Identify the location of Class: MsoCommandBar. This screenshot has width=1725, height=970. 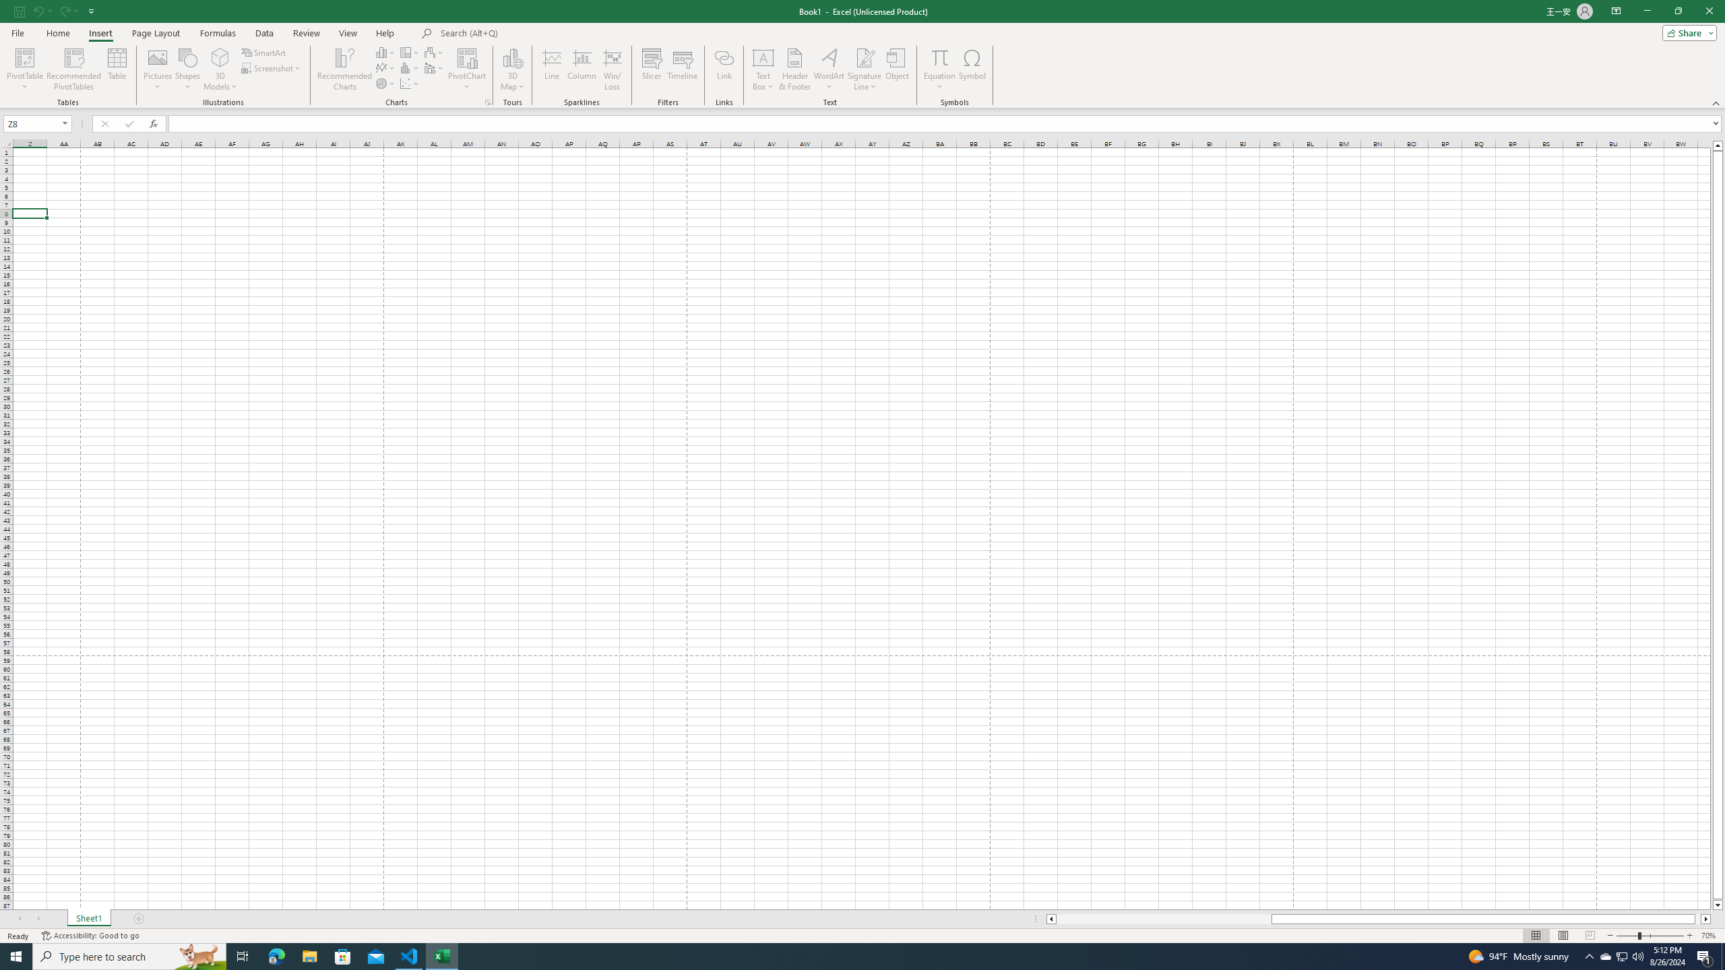
(862, 54).